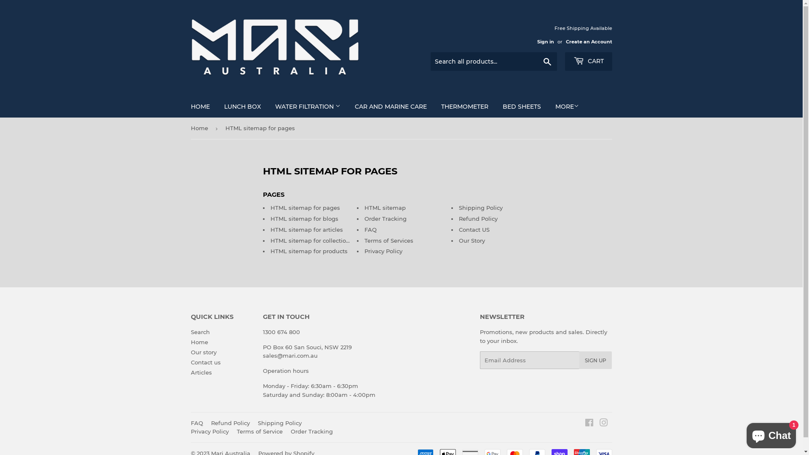  I want to click on HTML sitemap for blogs, so click(304, 219).